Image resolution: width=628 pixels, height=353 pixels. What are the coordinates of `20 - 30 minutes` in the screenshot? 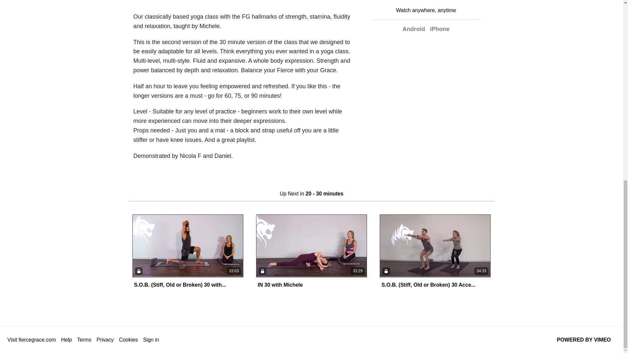 It's located at (151, 0).